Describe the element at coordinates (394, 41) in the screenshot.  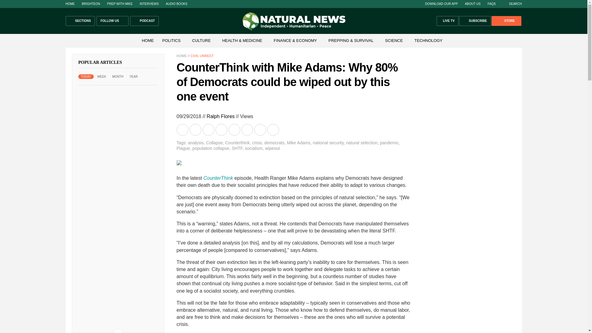
I see `SCIENCE` at that location.